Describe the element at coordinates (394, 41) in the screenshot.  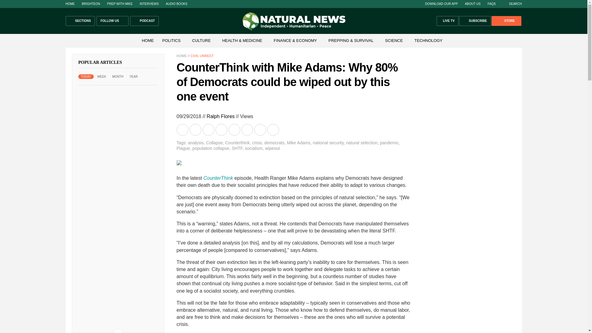
I see `SCIENCE` at that location.